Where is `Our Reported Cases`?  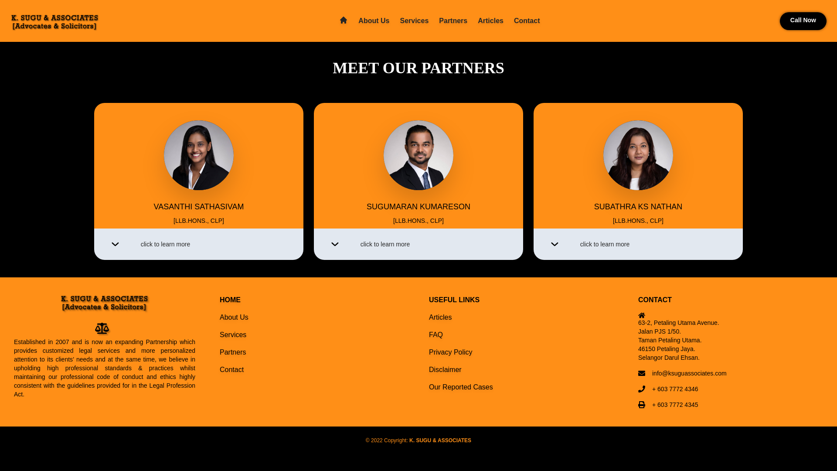
Our Reported Cases is located at coordinates (460, 387).